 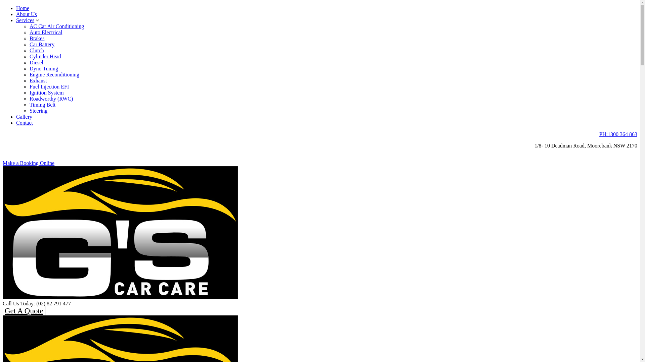 I want to click on Roadworthy (RWC), so click(x=51, y=99).